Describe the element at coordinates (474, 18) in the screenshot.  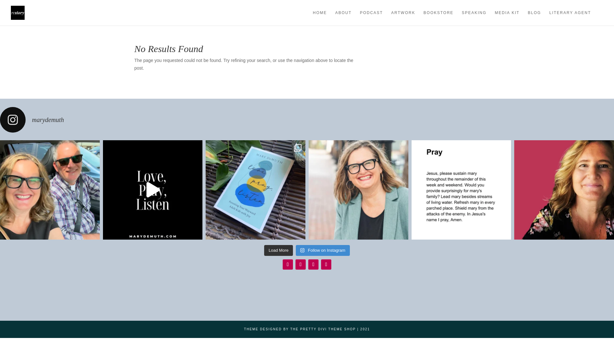
I see `SPEAKING` at that location.